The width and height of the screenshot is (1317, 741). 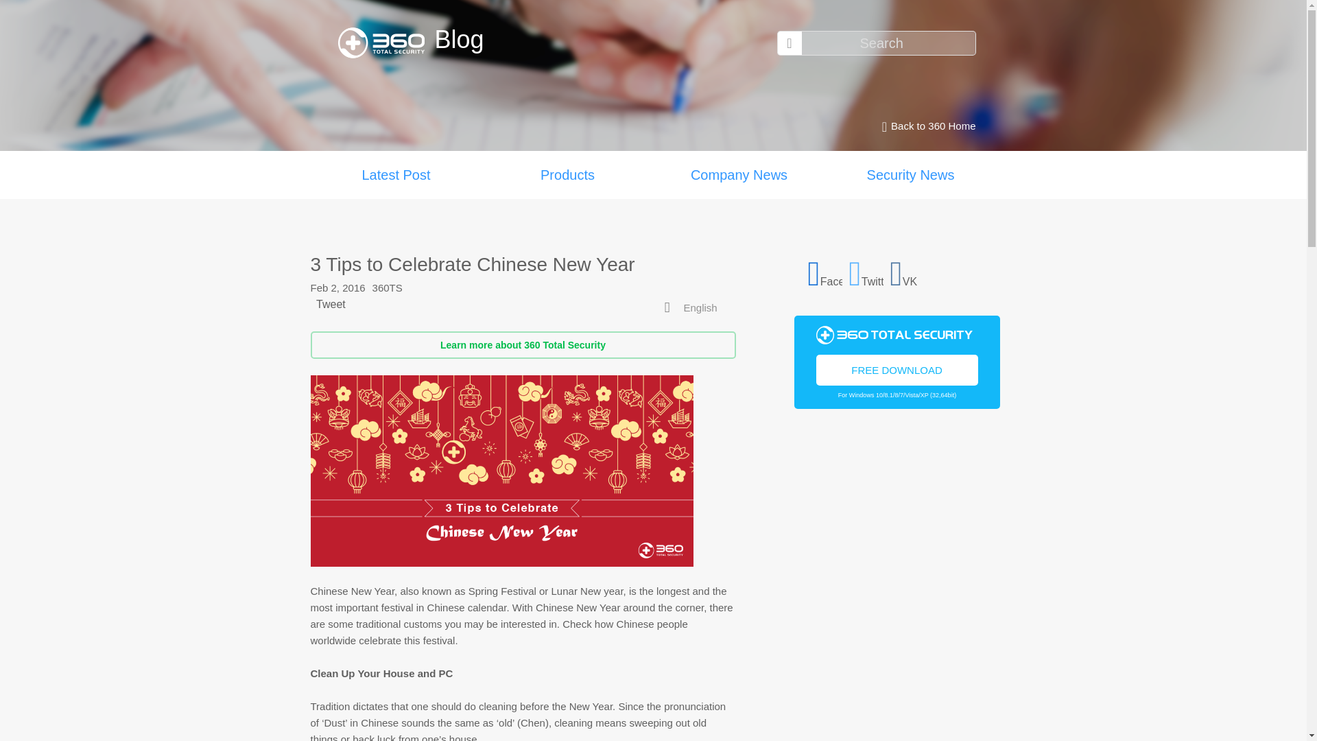 I want to click on Advertisement, so click(x=897, y=589).